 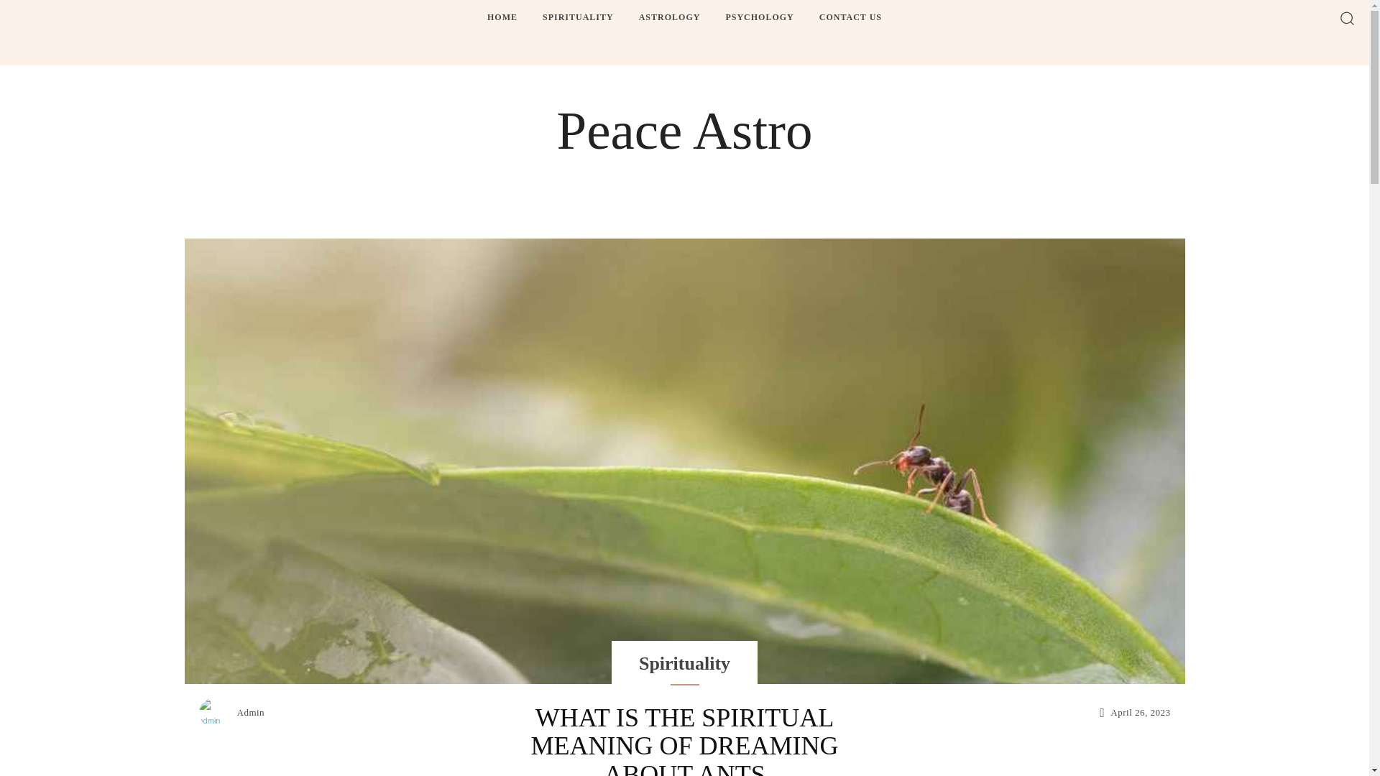 What do you see at coordinates (578, 17) in the screenshot?
I see `SPIRITUALITY` at bounding box center [578, 17].